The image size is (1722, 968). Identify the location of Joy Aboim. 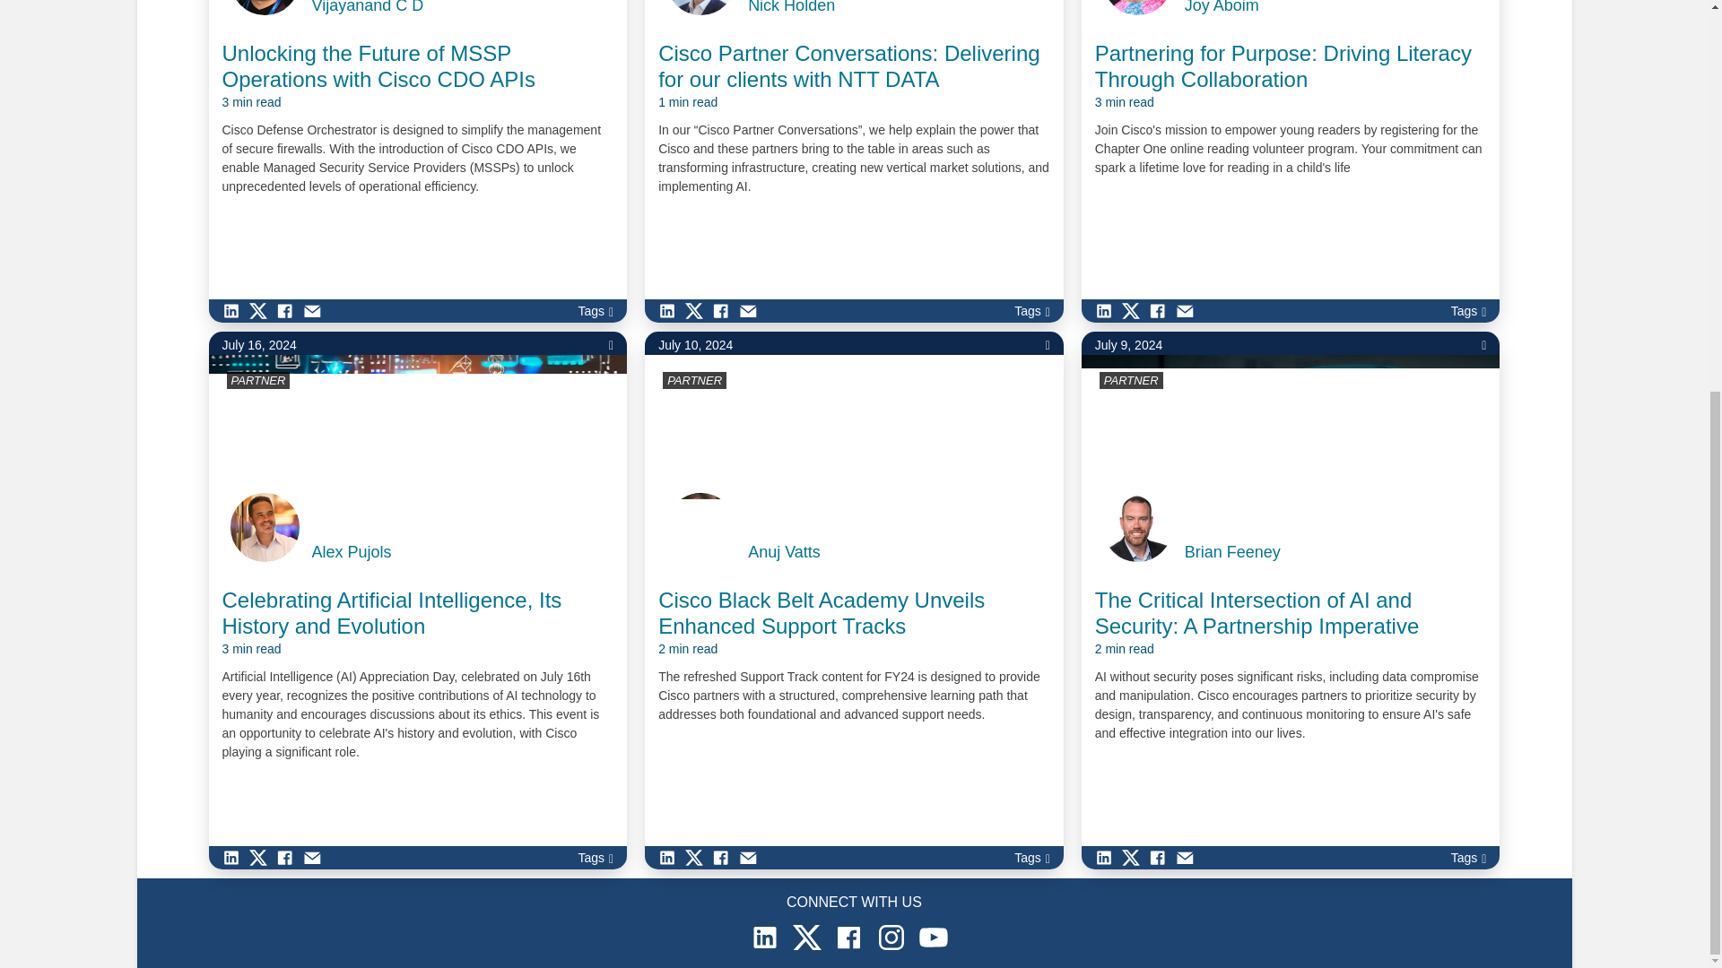
(1222, 7).